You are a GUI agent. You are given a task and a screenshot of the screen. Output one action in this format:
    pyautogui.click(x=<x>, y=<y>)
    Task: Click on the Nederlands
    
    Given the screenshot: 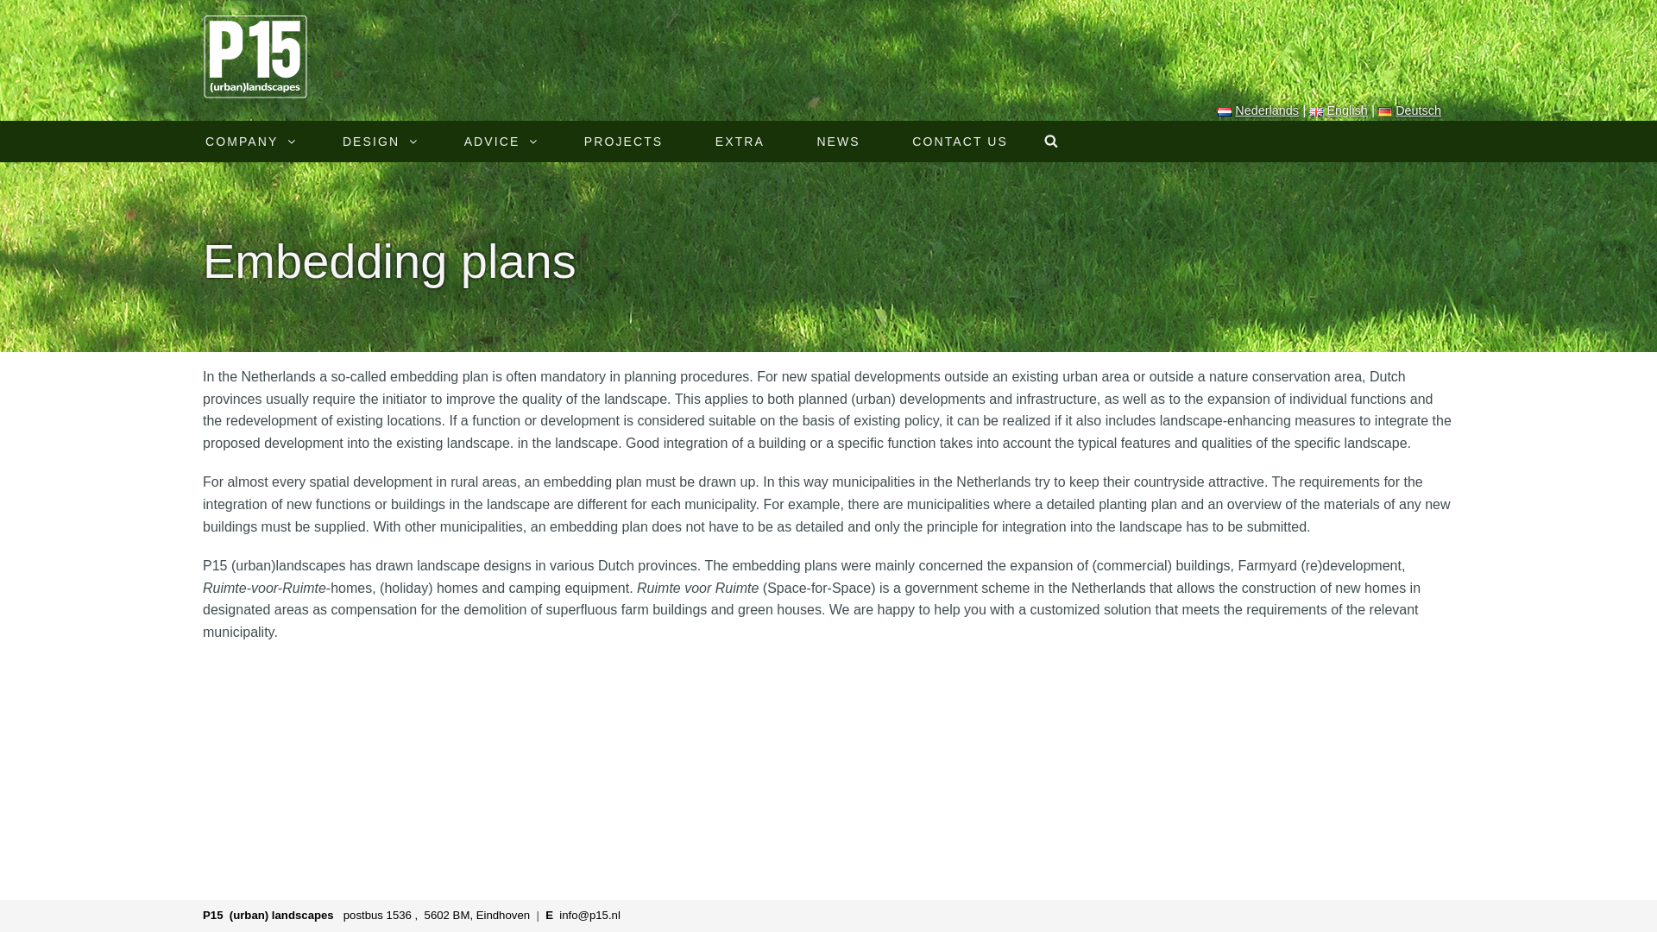 What is the action you would take?
    pyautogui.click(x=1258, y=110)
    